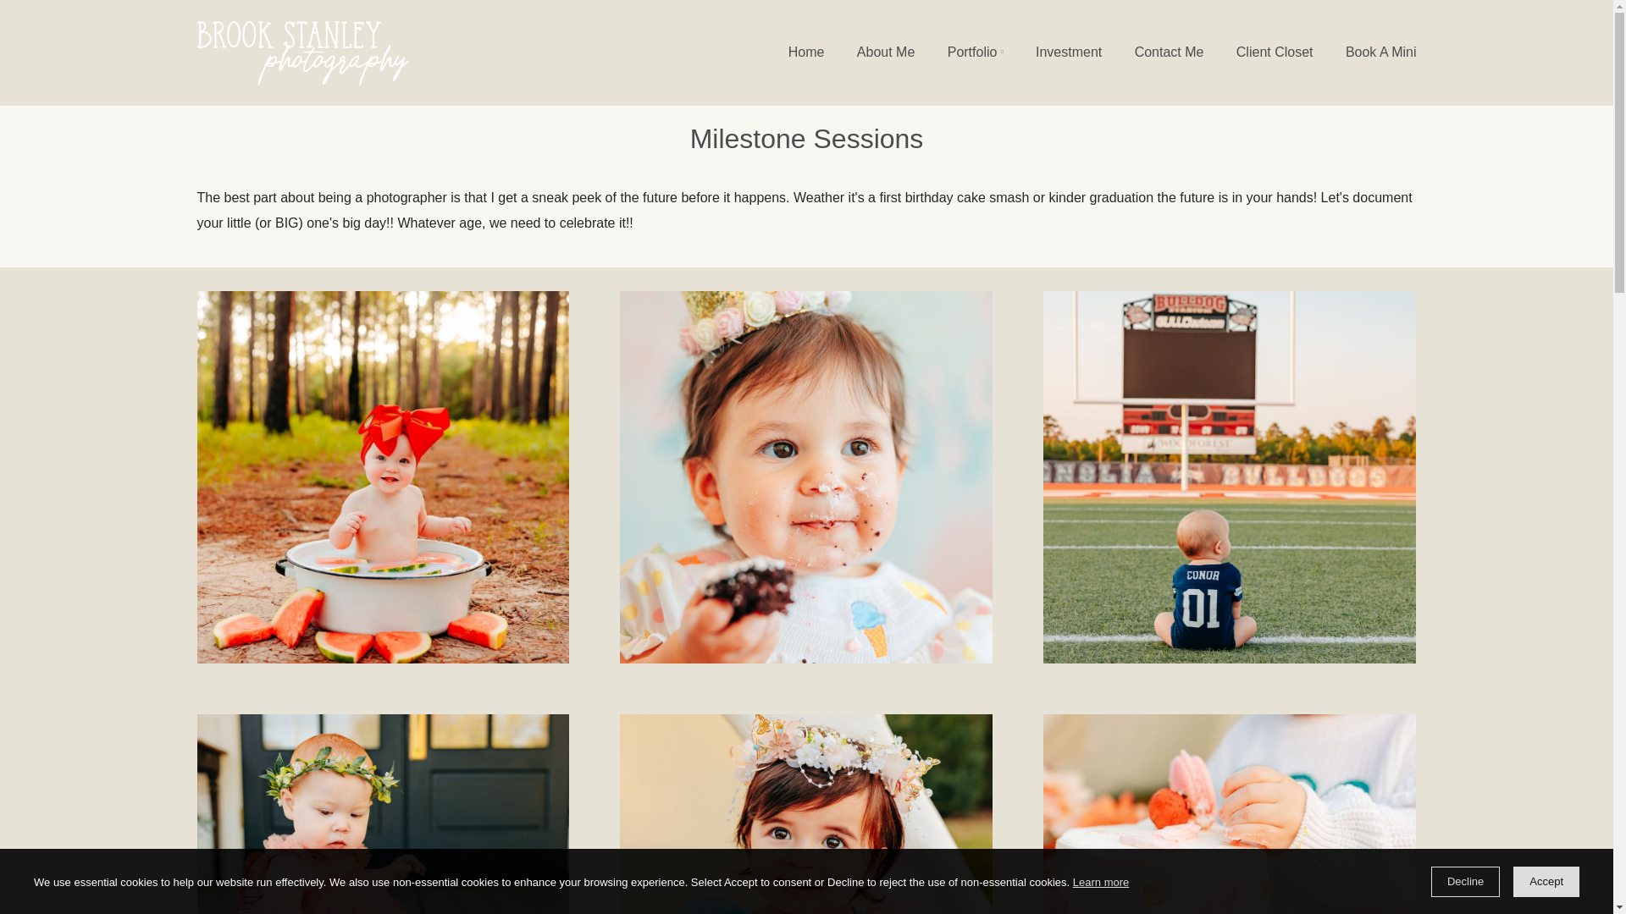  I want to click on Learn more, so click(1101, 884).